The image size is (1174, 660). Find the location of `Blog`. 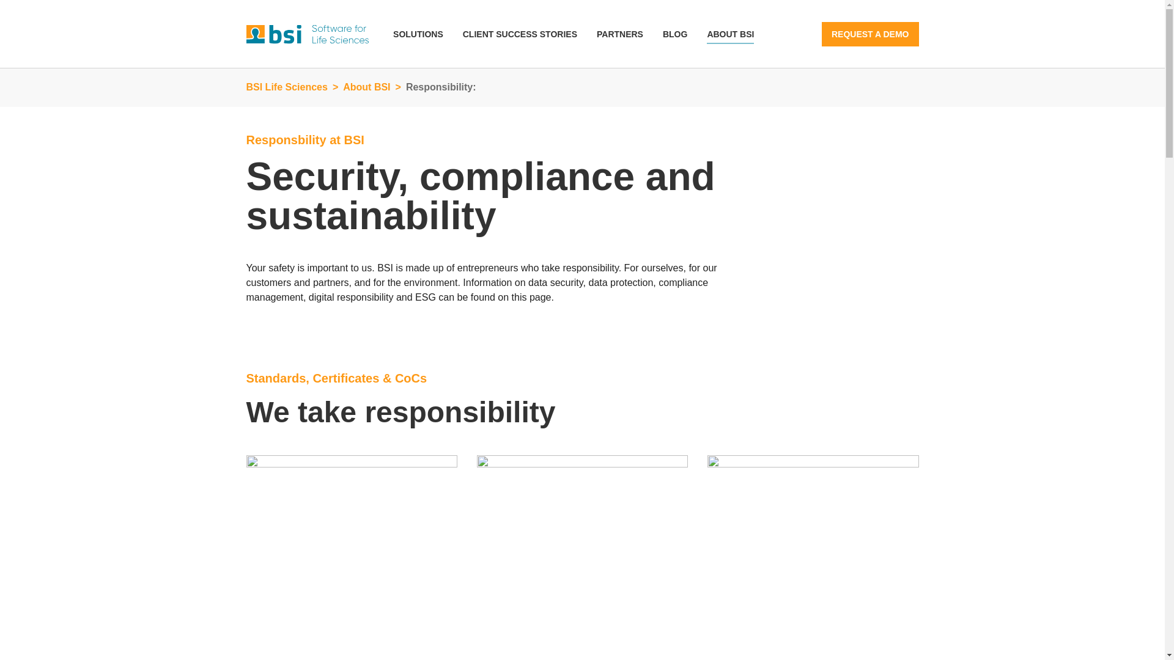

Blog is located at coordinates (675, 34).